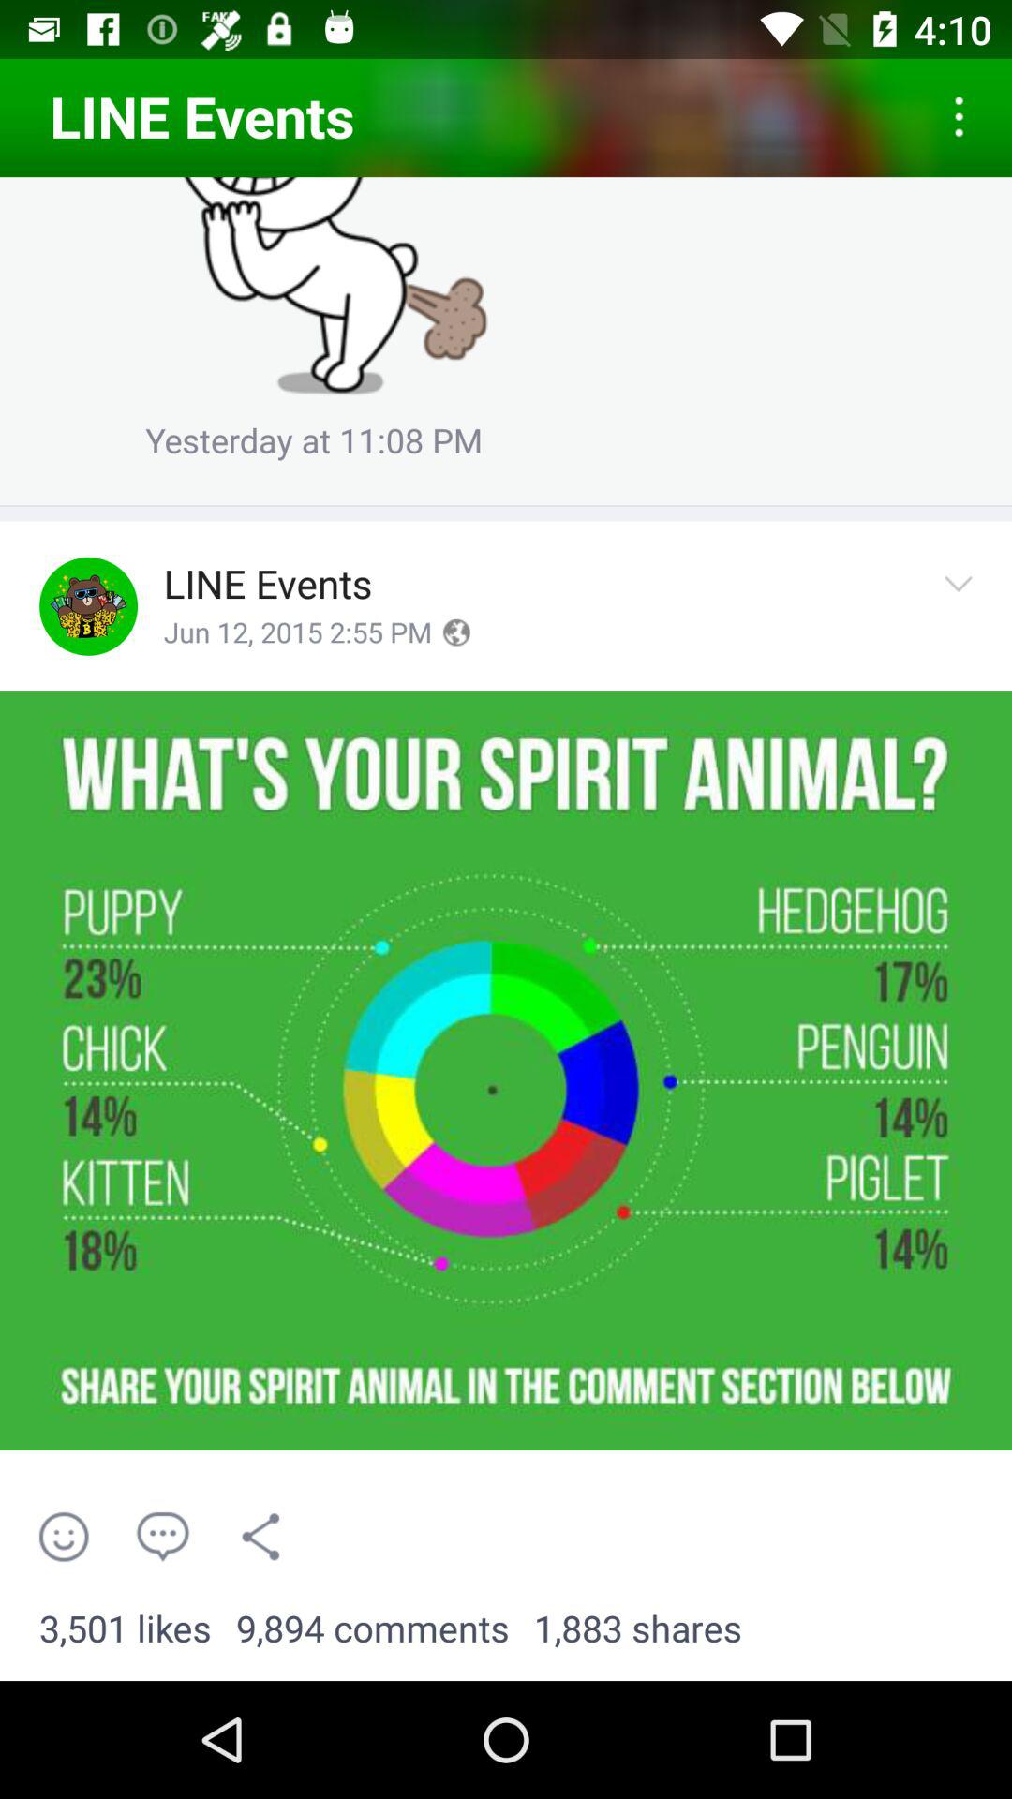 The width and height of the screenshot is (1012, 1799). Describe the element at coordinates (126, 1629) in the screenshot. I see `click the item next to the 9,894 comments app` at that location.